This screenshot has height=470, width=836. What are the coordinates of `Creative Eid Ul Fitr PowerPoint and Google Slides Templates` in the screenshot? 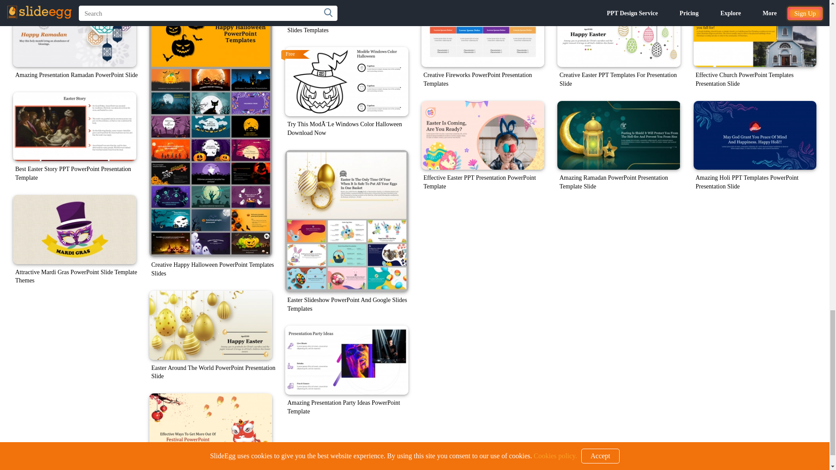 It's located at (347, 7).